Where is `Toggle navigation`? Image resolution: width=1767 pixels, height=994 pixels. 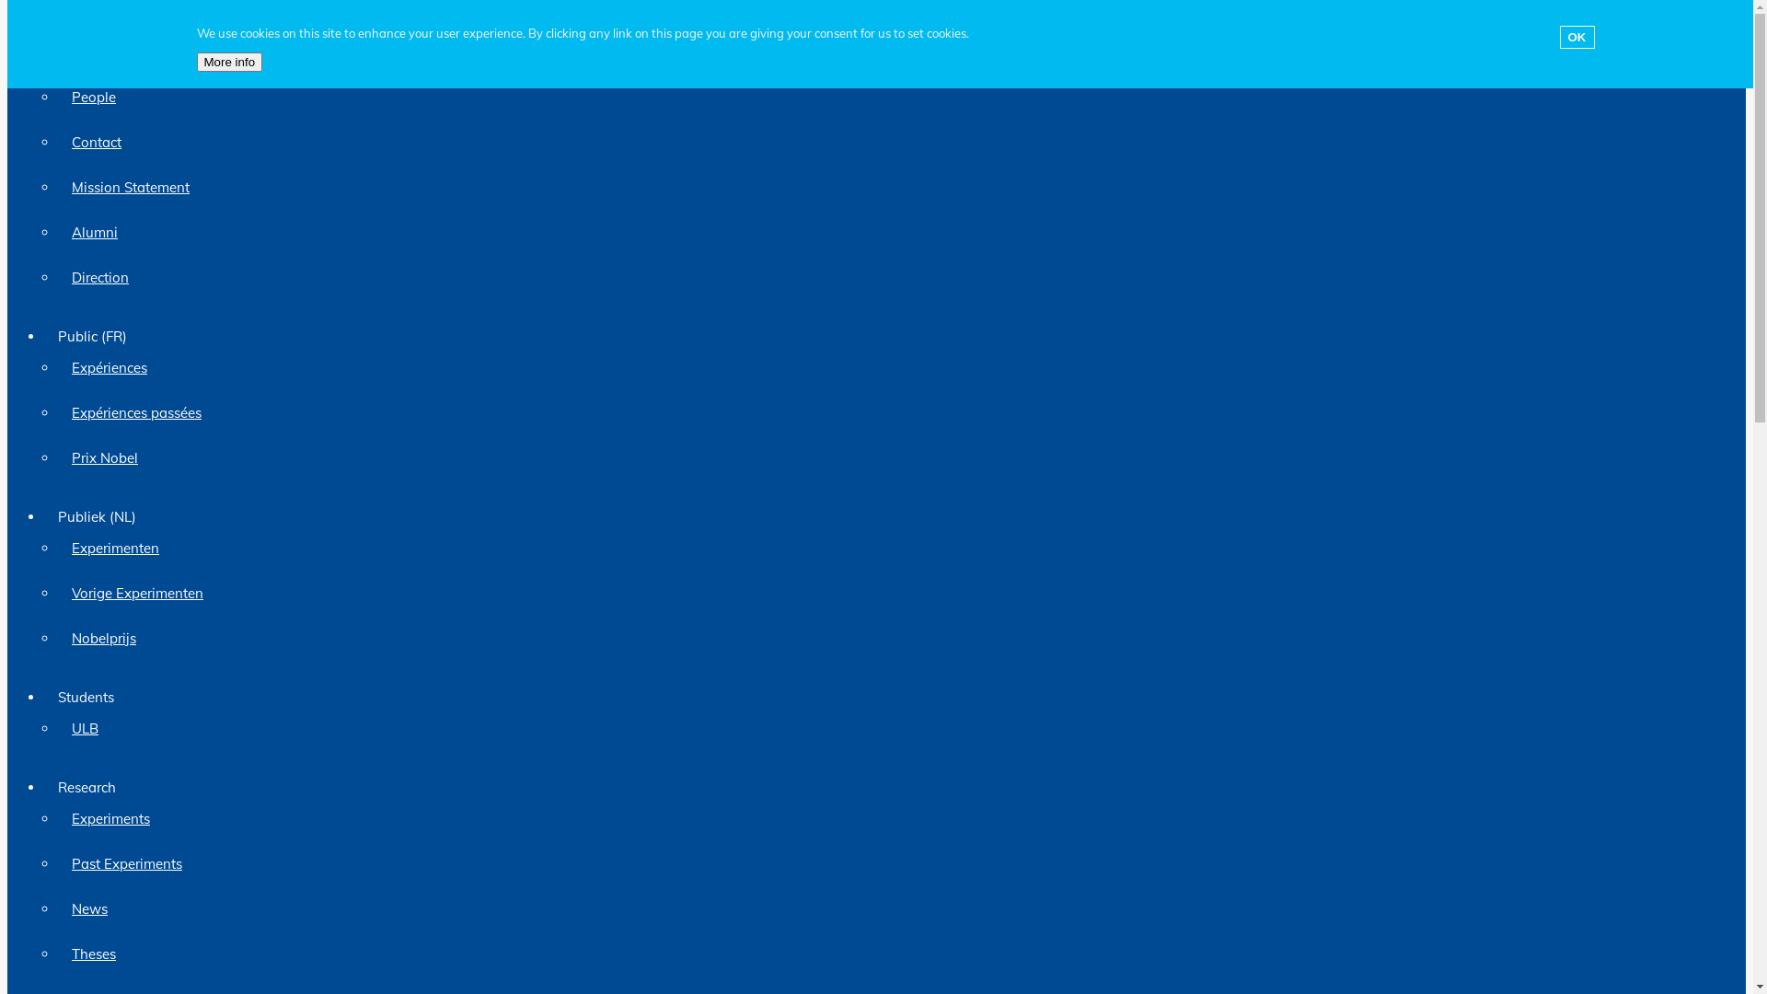 Toggle navigation is located at coordinates (63, 20).